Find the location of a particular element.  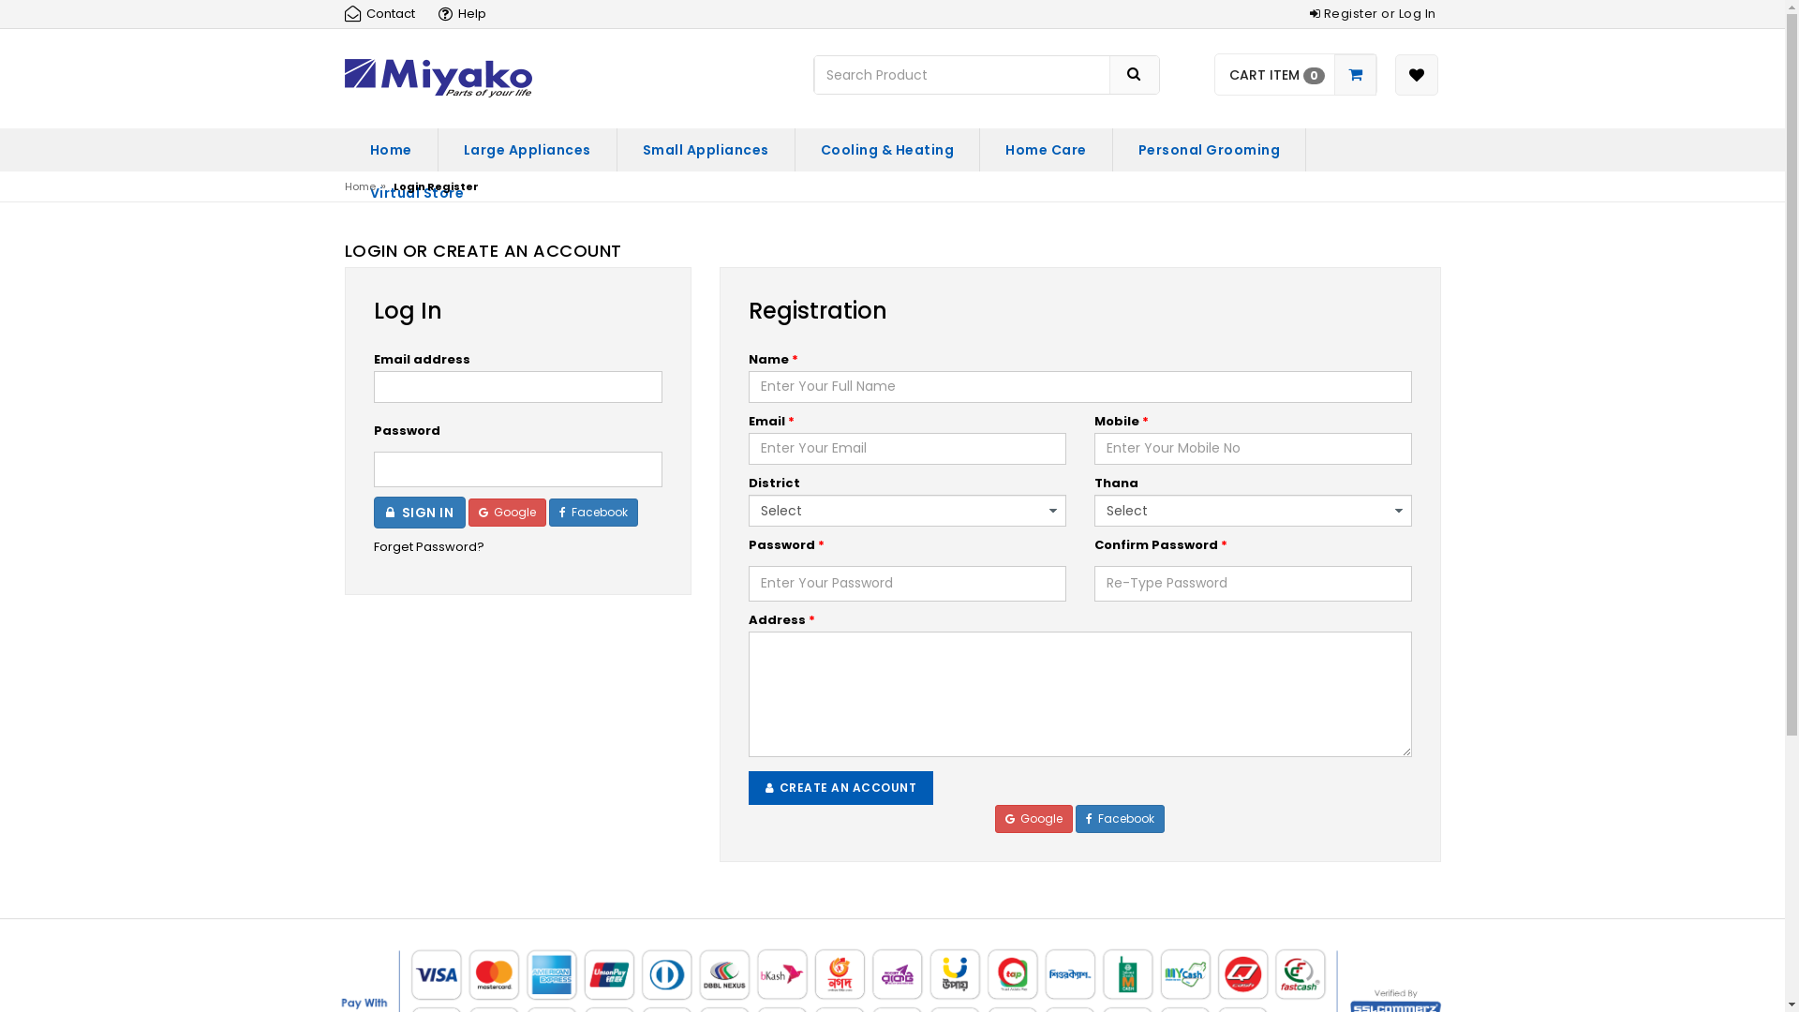

  Contact is located at coordinates (386, 13).